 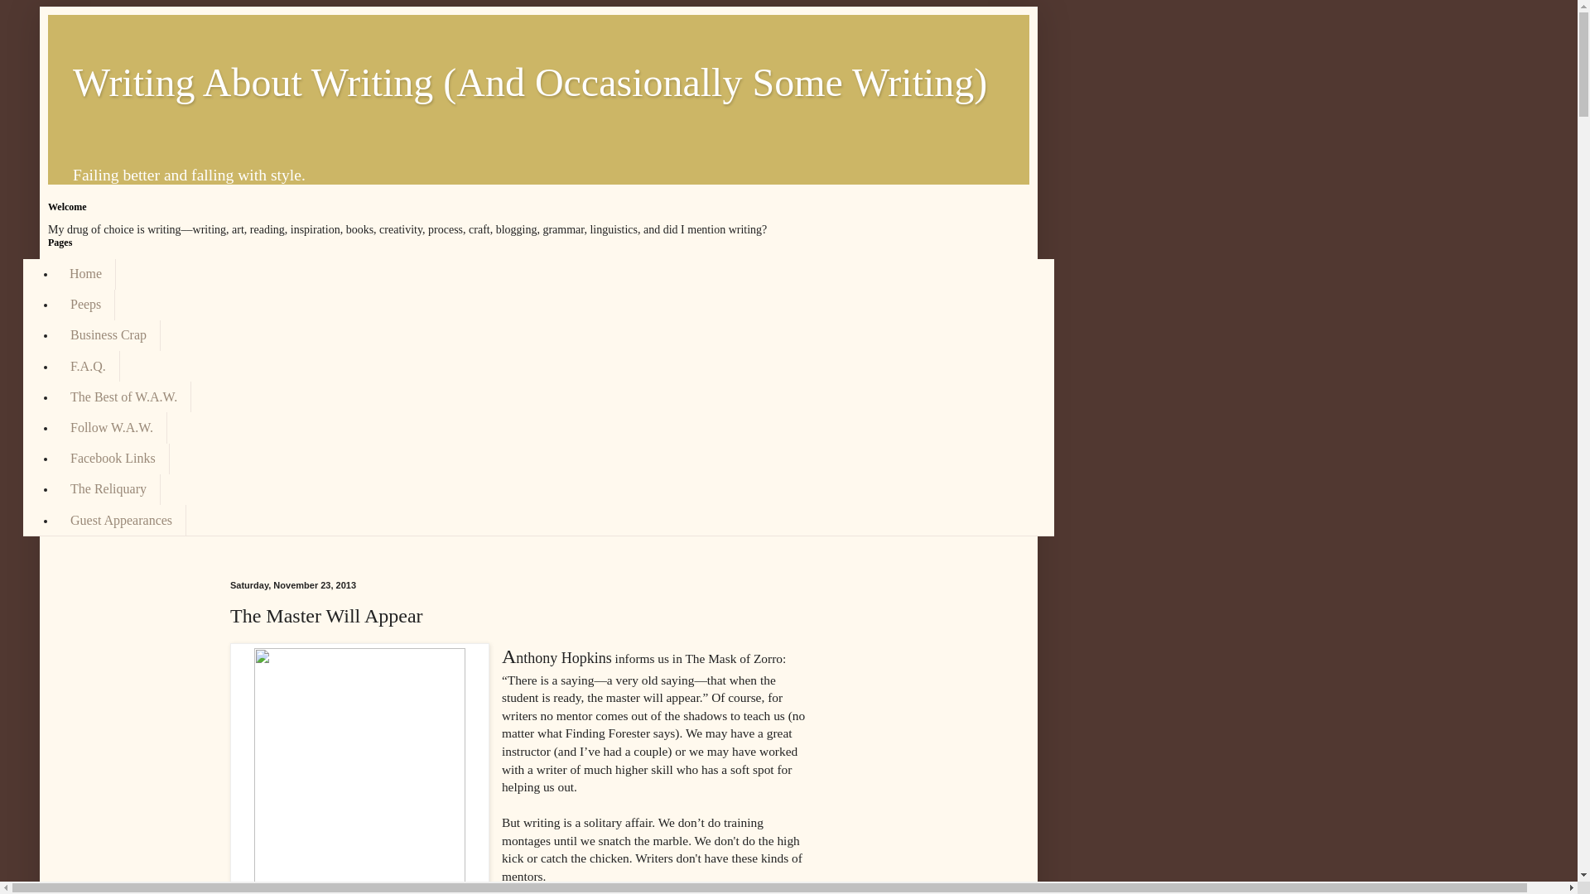 What do you see at coordinates (113, 459) in the screenshot?
I see `Facebook Links` at bounding box center [113, 459].